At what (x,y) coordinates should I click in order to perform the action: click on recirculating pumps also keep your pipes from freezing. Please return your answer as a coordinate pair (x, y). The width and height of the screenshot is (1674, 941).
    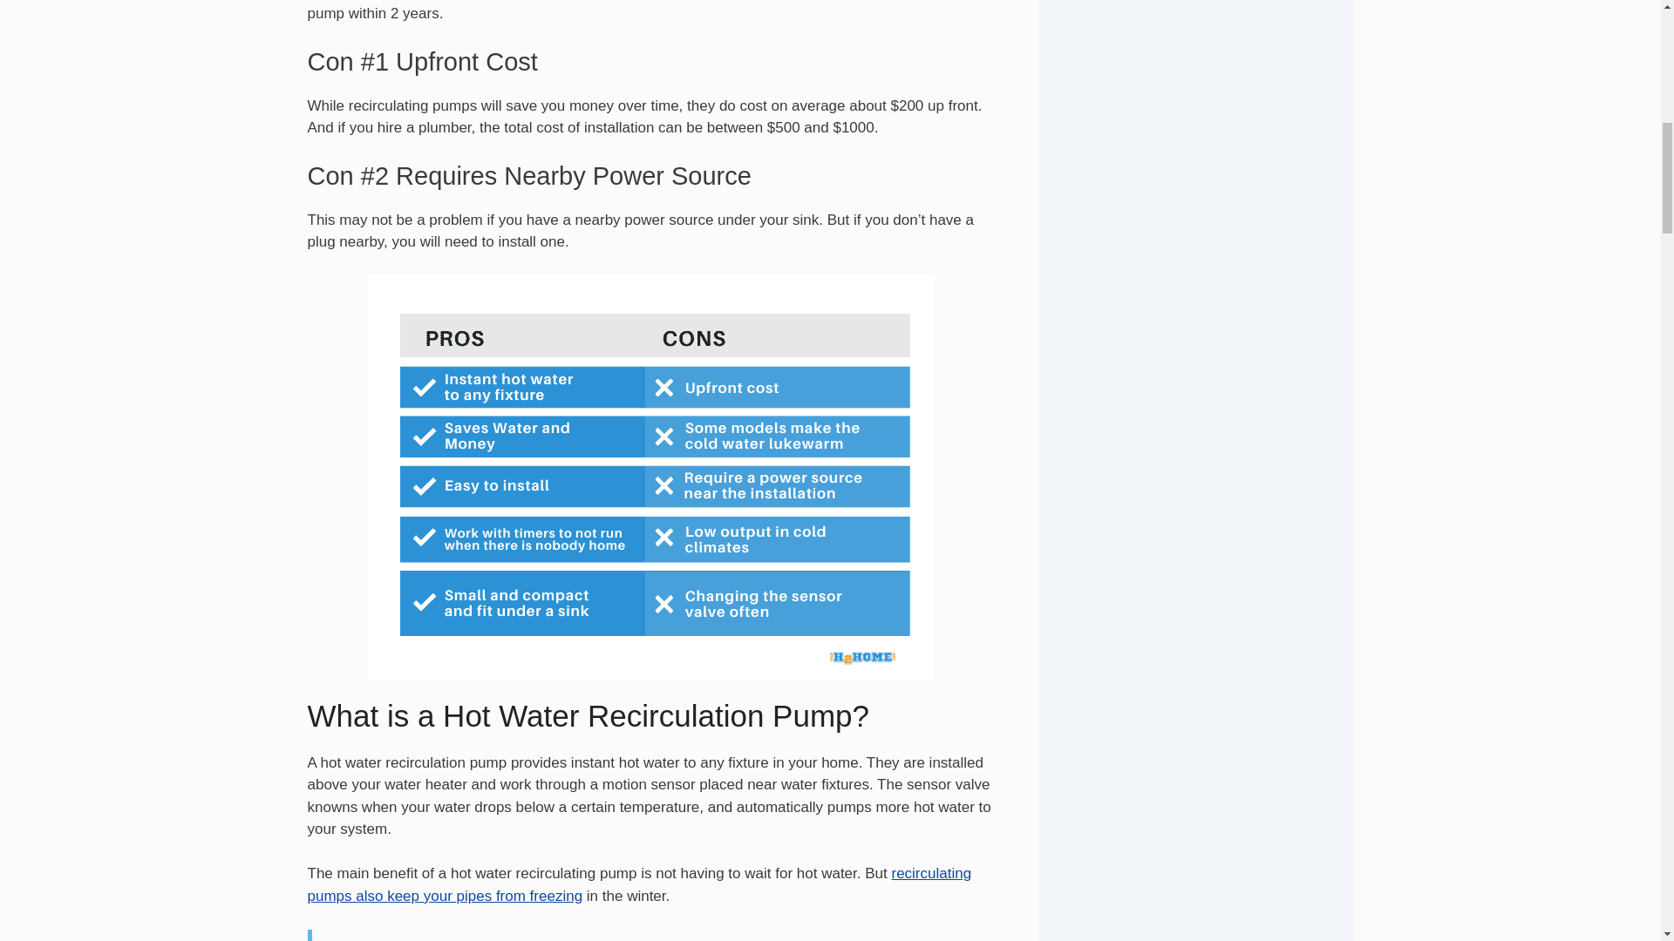
    Looking at the image, I should click on (638, 883).